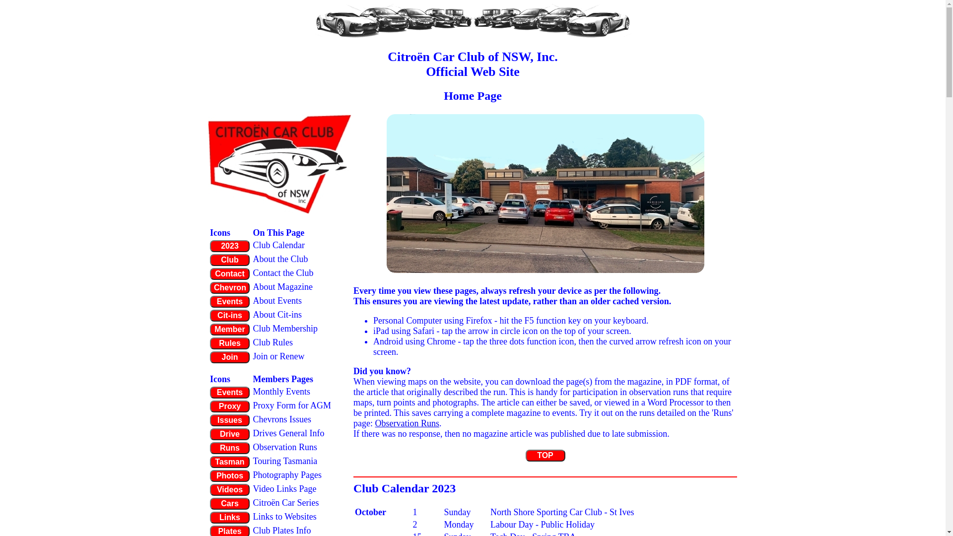 The image size is (953, 536). What do you see at coordinates (230, 490) in the screenshot?
I see `Videos` at bounding box center [230, 490].